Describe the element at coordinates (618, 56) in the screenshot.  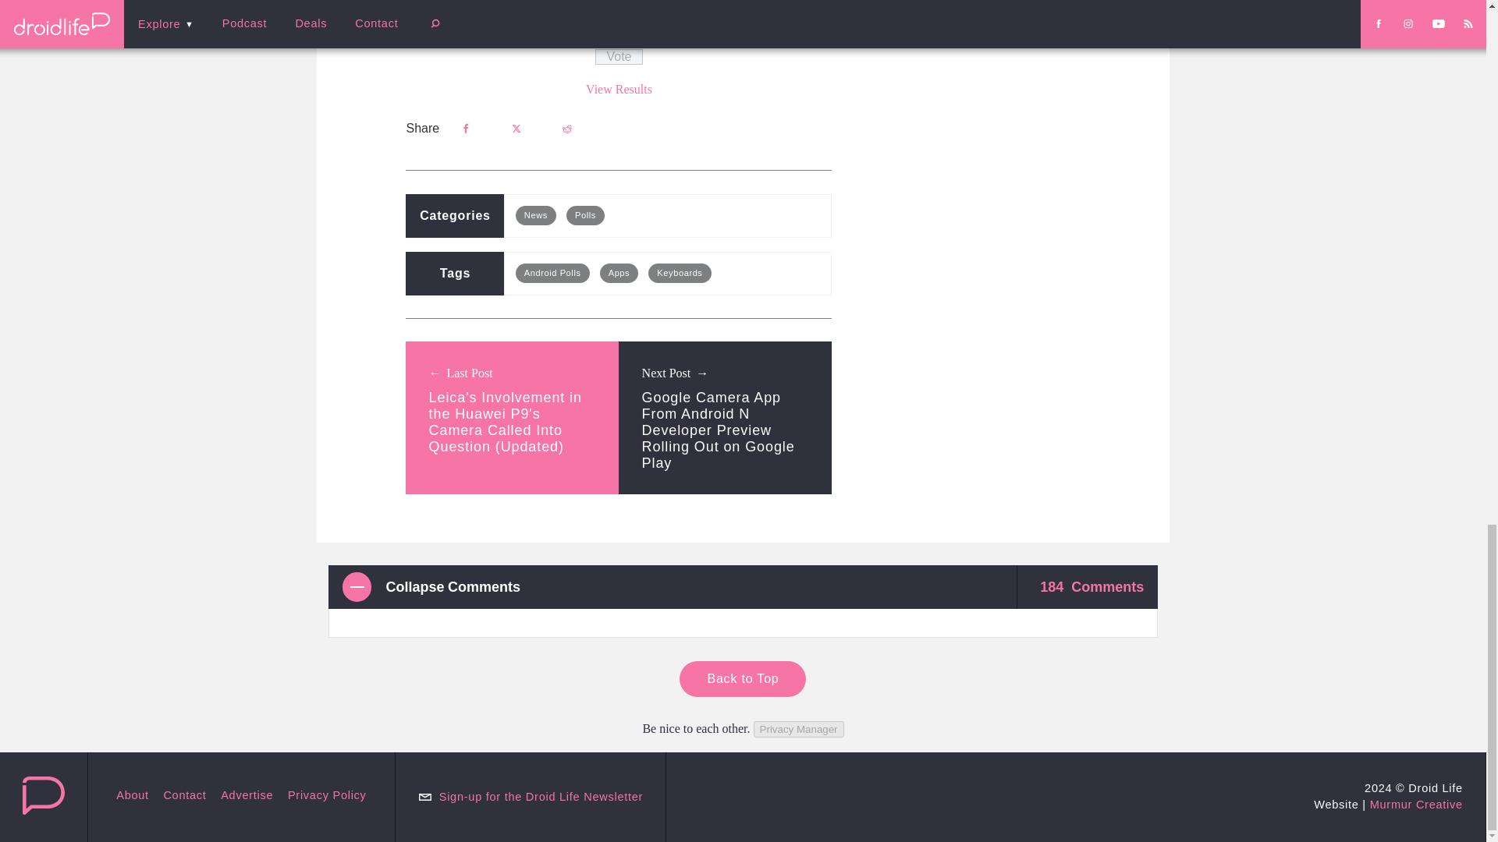
I see `   Vote   ` at that location.